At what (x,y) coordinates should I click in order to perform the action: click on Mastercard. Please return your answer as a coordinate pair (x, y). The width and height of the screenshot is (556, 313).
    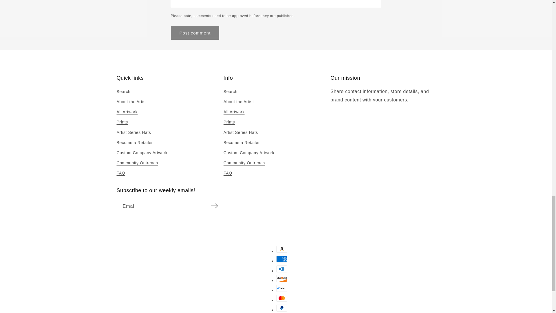
    Looking at the image, I should click on (282, 298).